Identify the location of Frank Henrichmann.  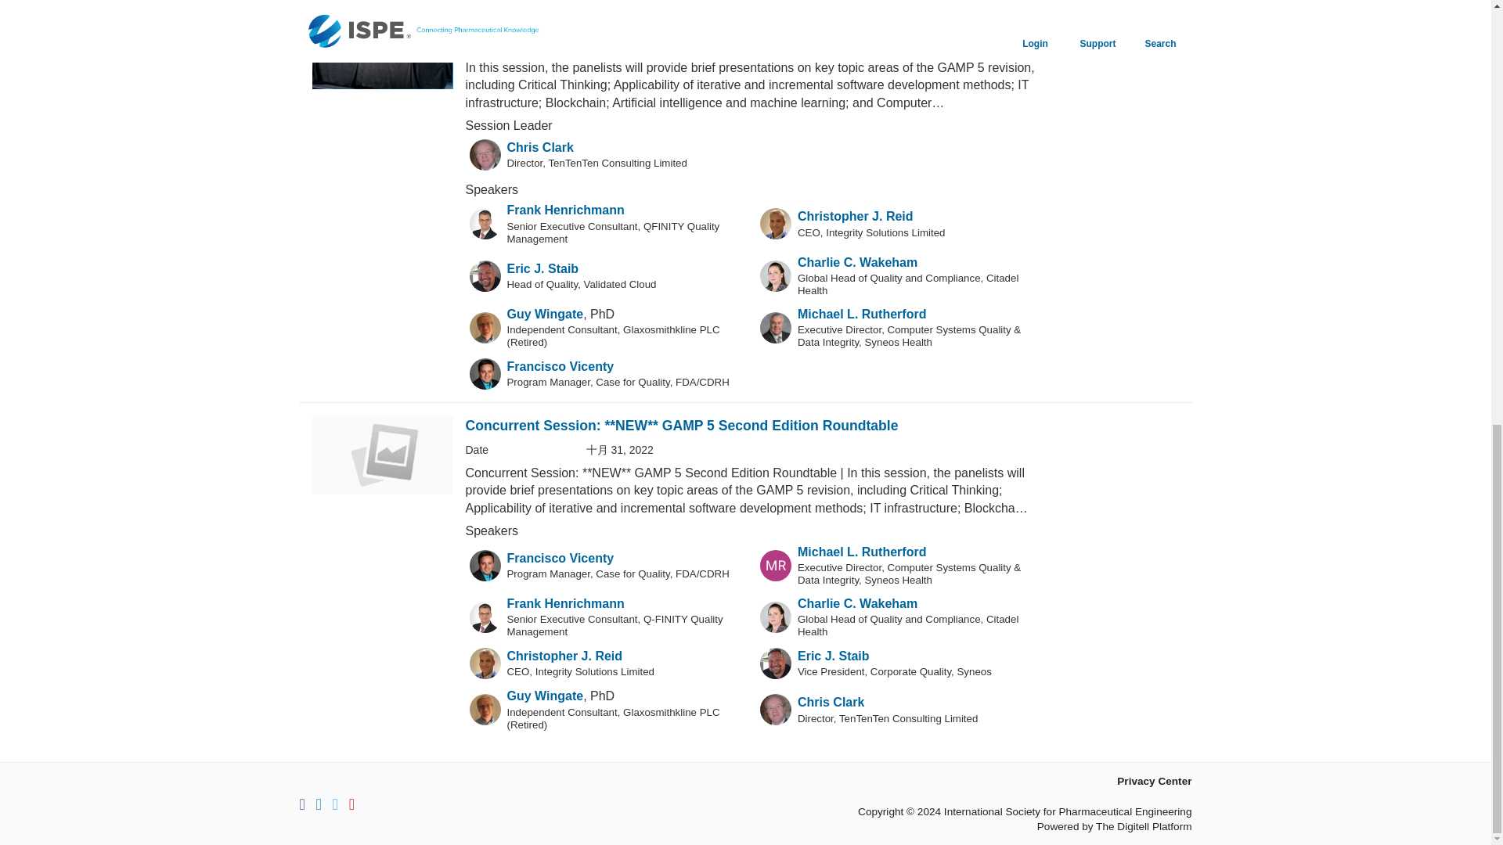
(566, 602).